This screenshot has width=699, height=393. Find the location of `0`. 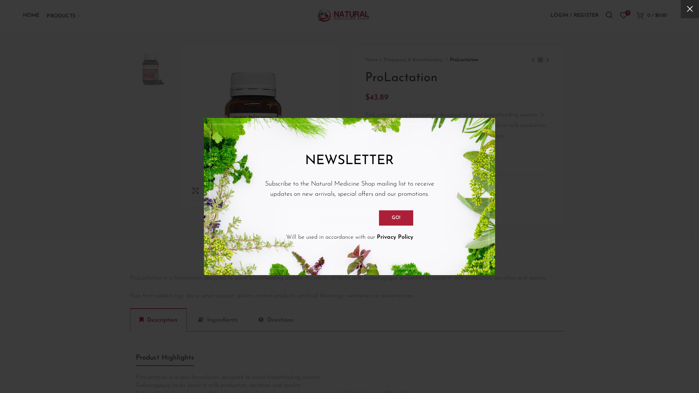

0 is located at coordinates (624, 15).